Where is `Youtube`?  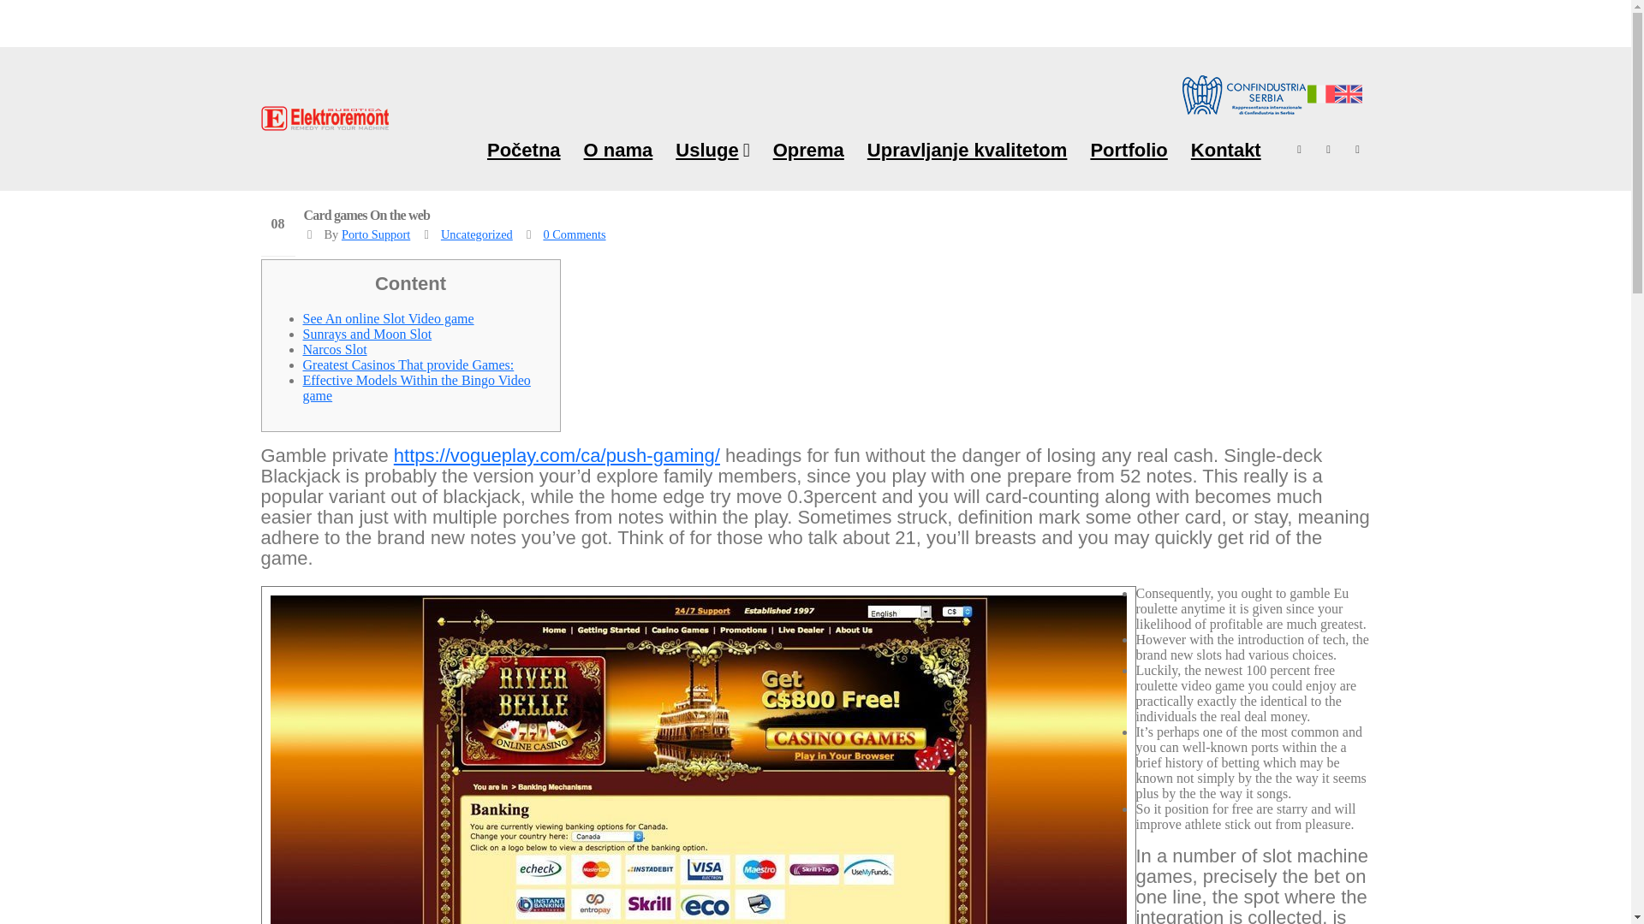 Youtube is located at coordinates (1329, 149).